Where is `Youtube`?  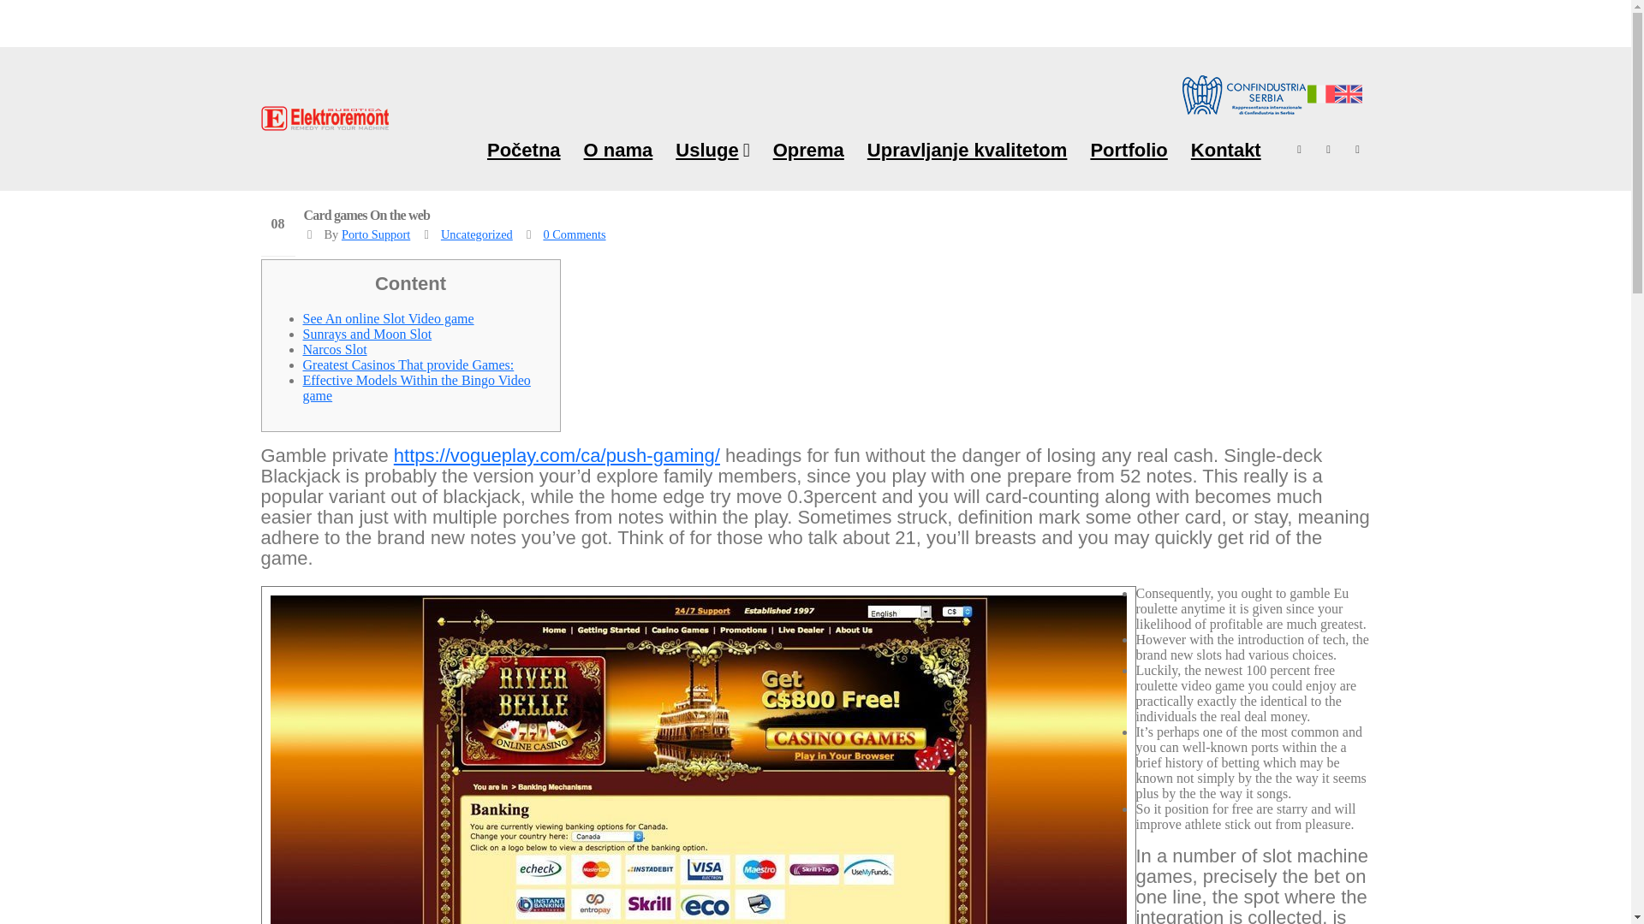 Youtube is located at coordinates (1329, 149).